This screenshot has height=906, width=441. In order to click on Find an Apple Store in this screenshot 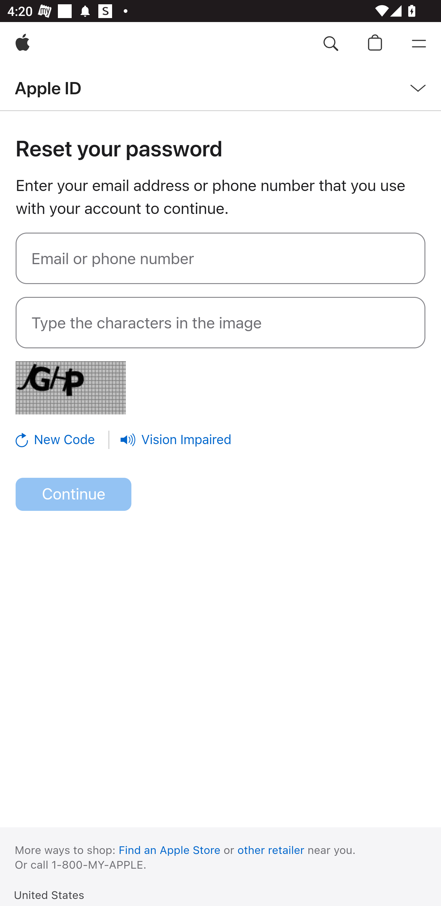, I will do `click(170, 850)`.